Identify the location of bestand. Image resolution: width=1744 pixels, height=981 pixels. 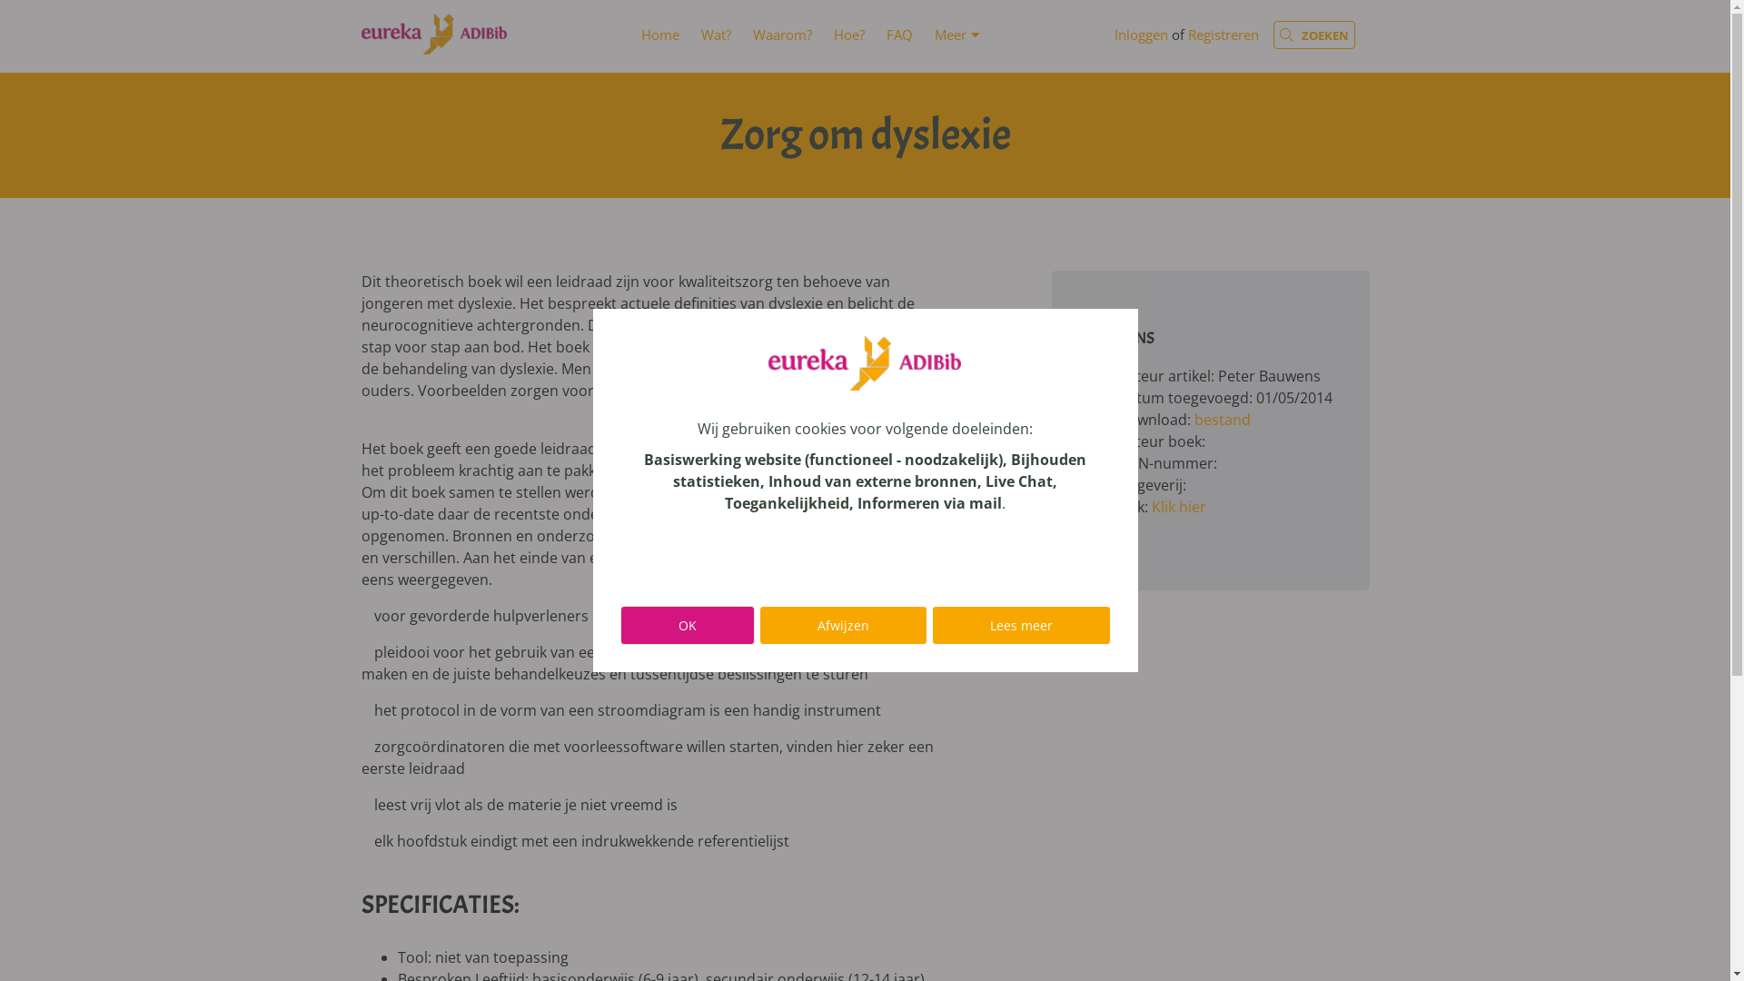
(1222, 420).